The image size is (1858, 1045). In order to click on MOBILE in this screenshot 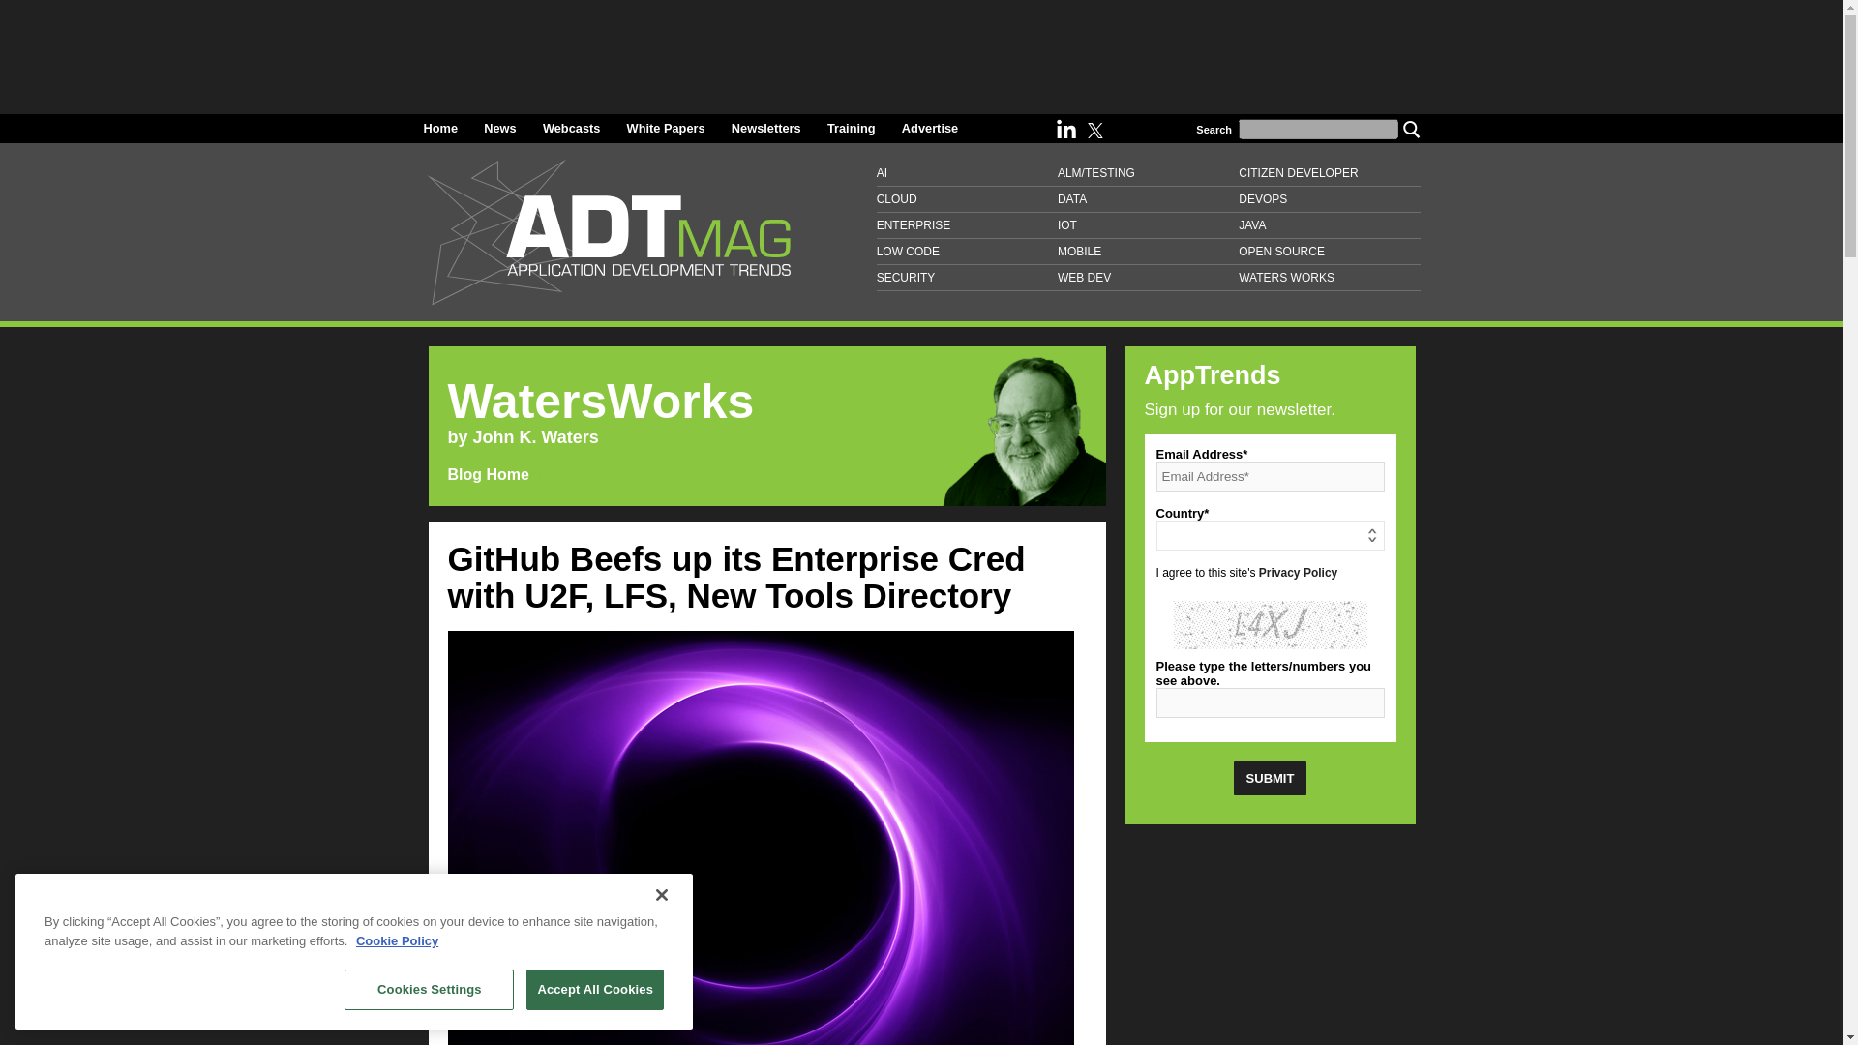, I will do `click(1148, 252)`.